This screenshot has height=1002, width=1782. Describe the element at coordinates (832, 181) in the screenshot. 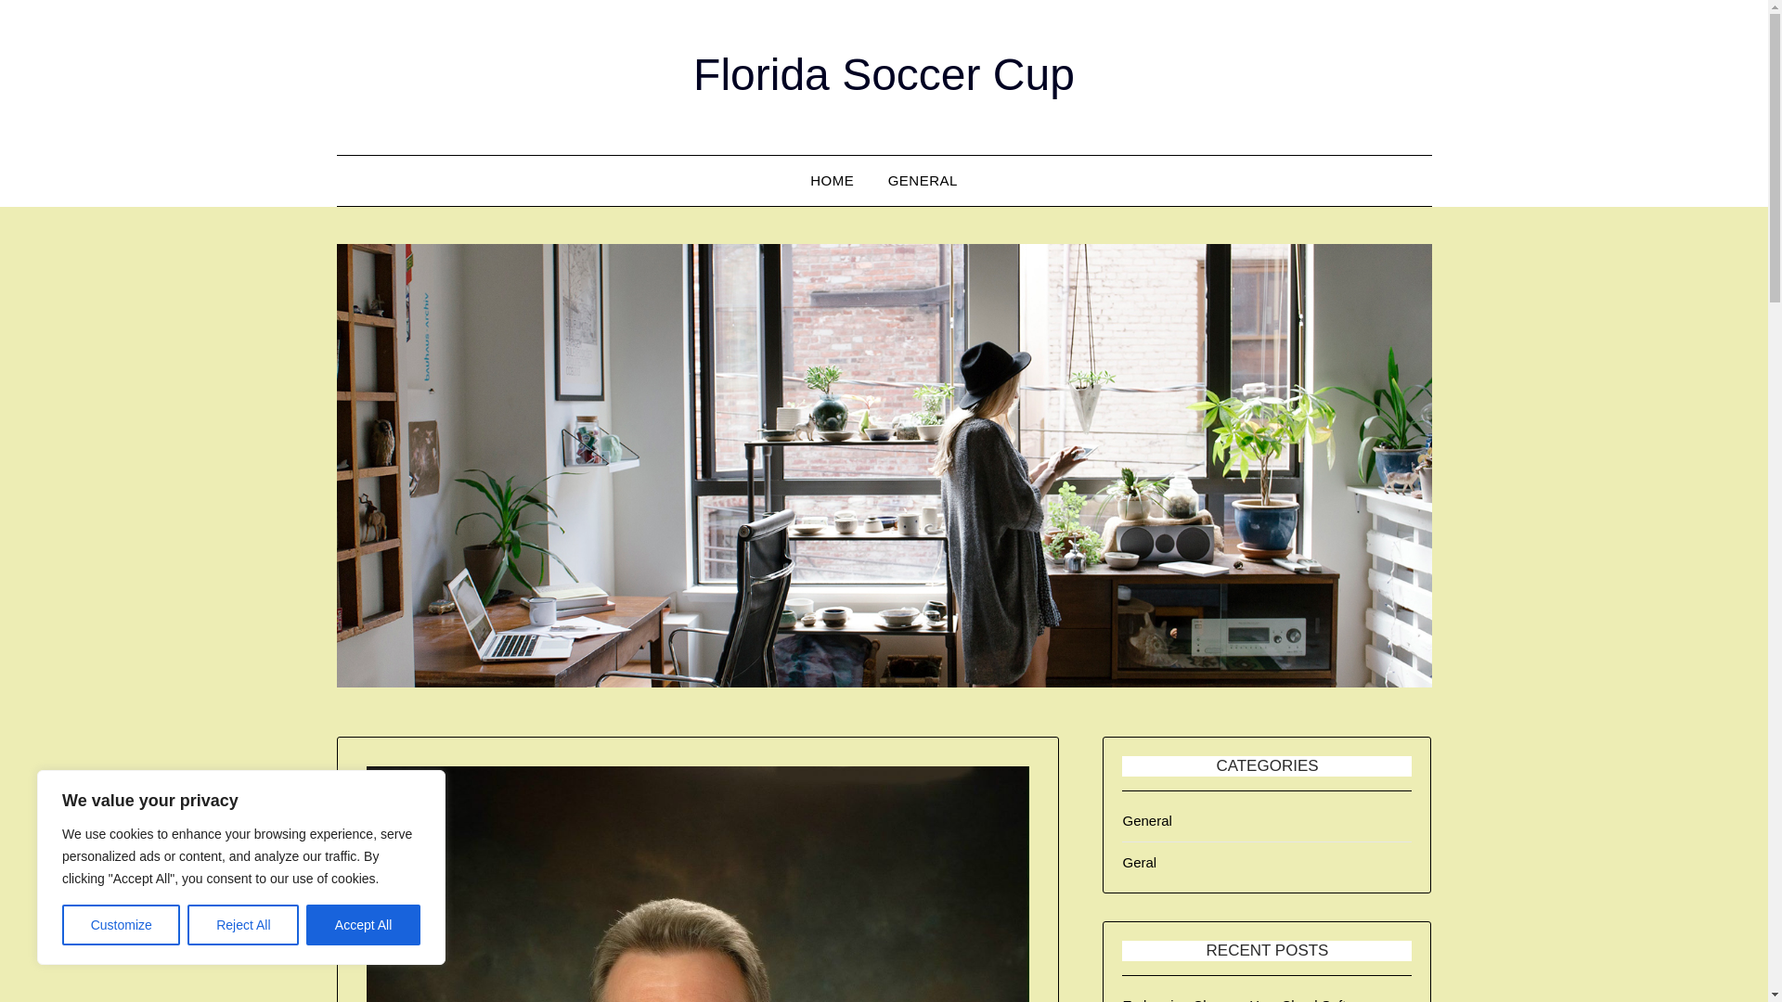

I see `HOME` at that location.